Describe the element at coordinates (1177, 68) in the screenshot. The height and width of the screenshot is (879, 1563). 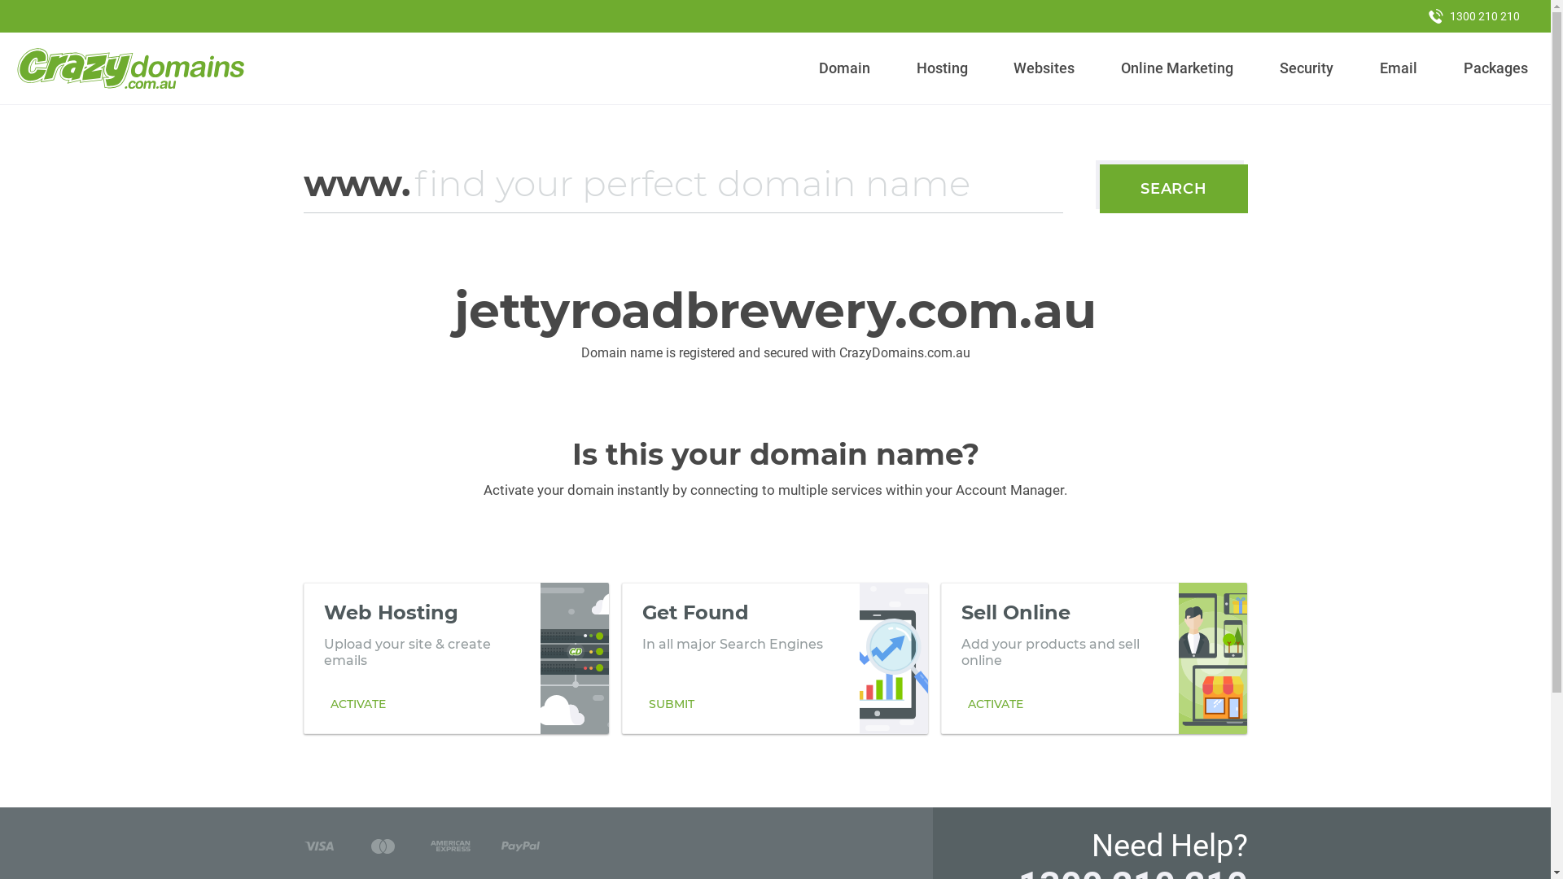
I see `Online Marketing` at that location.